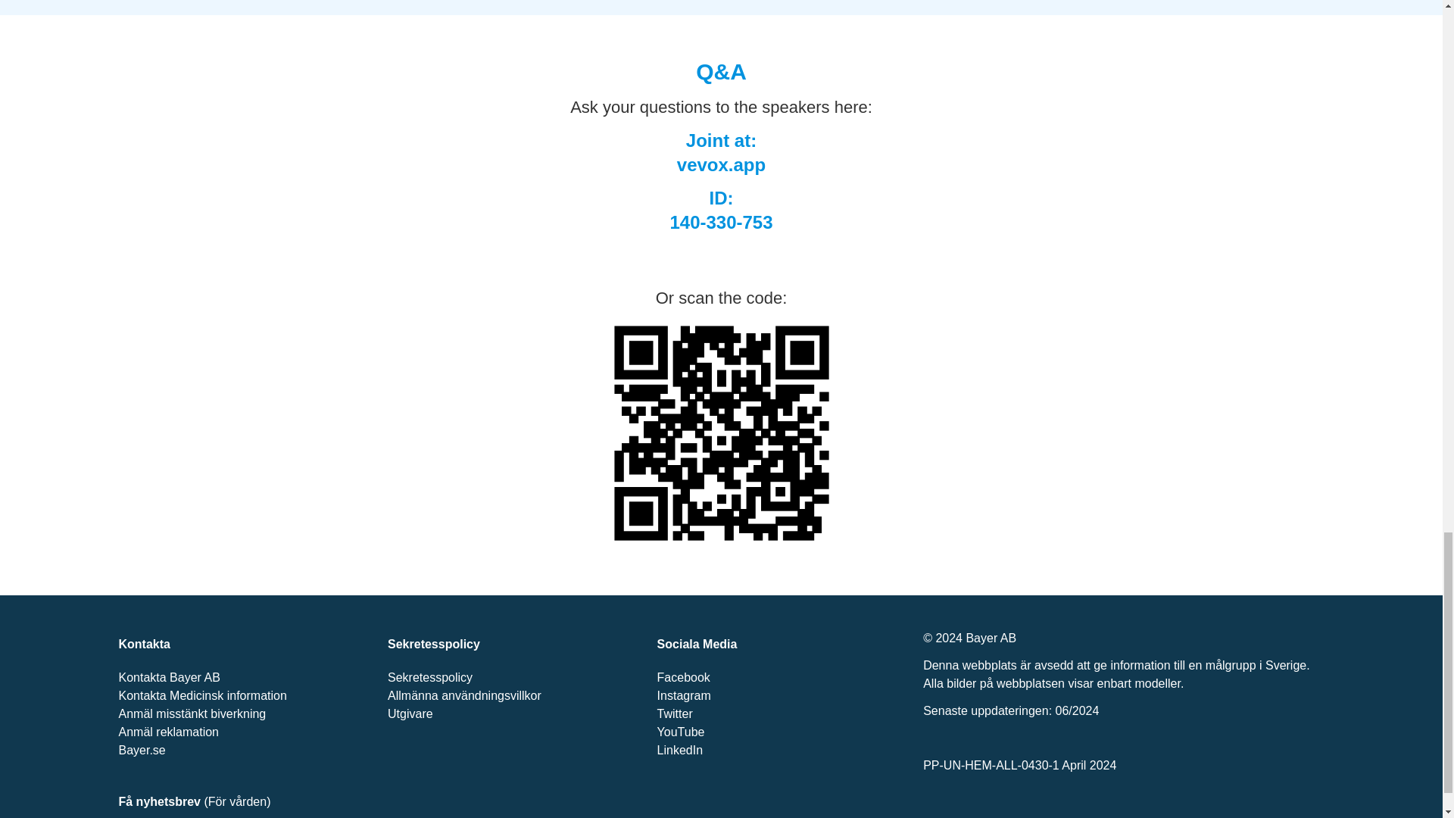  I want to click on Sekretesspolicy, so click(430, 677).